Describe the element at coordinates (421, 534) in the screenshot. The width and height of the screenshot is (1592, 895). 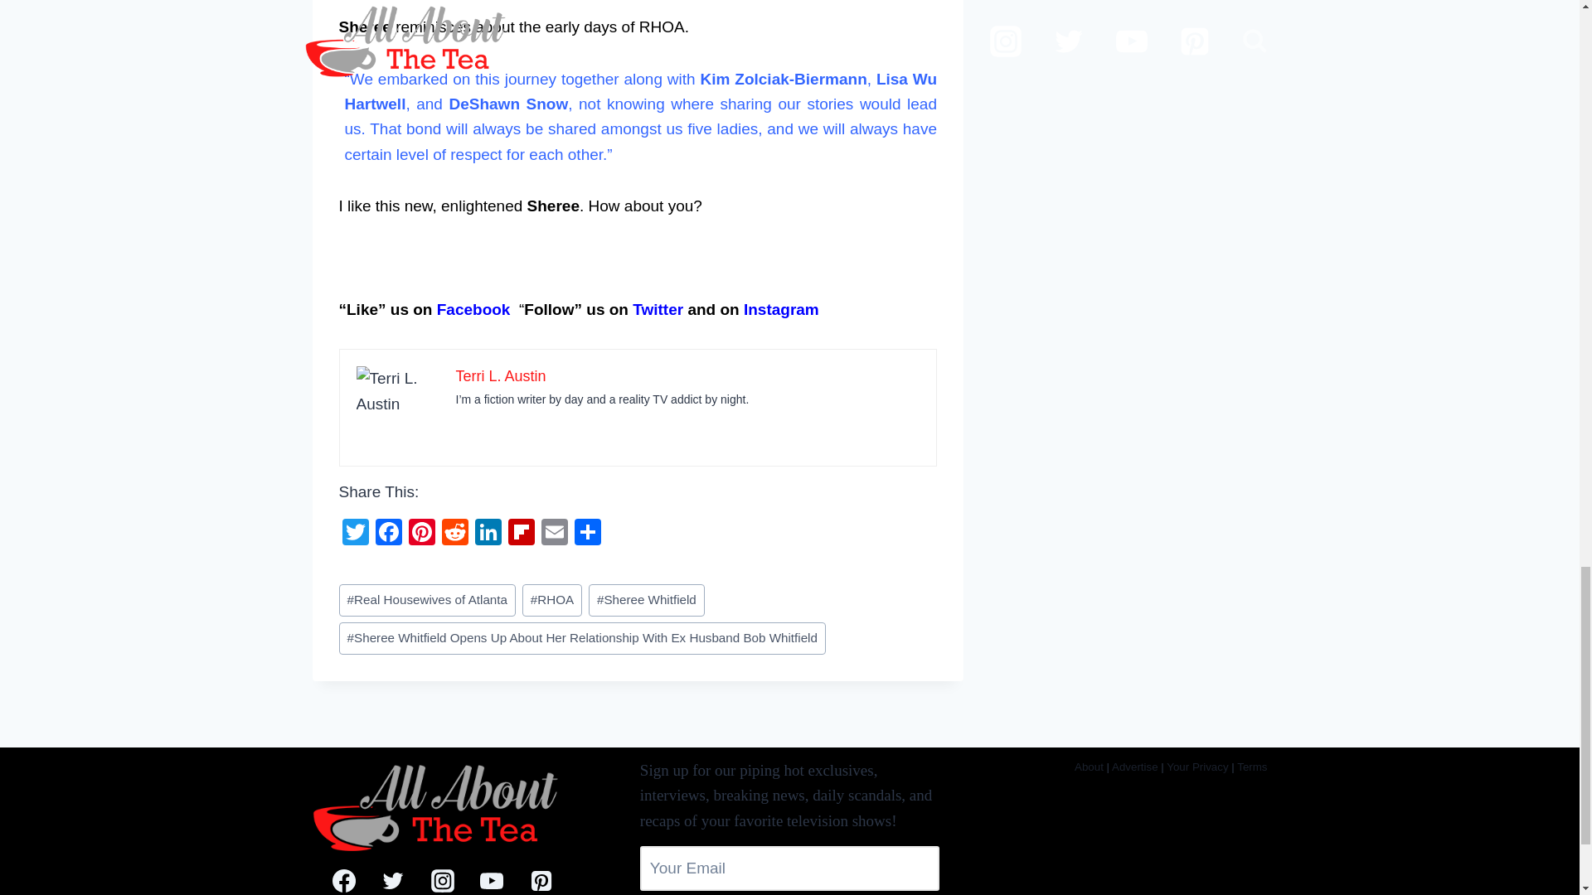
I see `Pinterest` at that location.